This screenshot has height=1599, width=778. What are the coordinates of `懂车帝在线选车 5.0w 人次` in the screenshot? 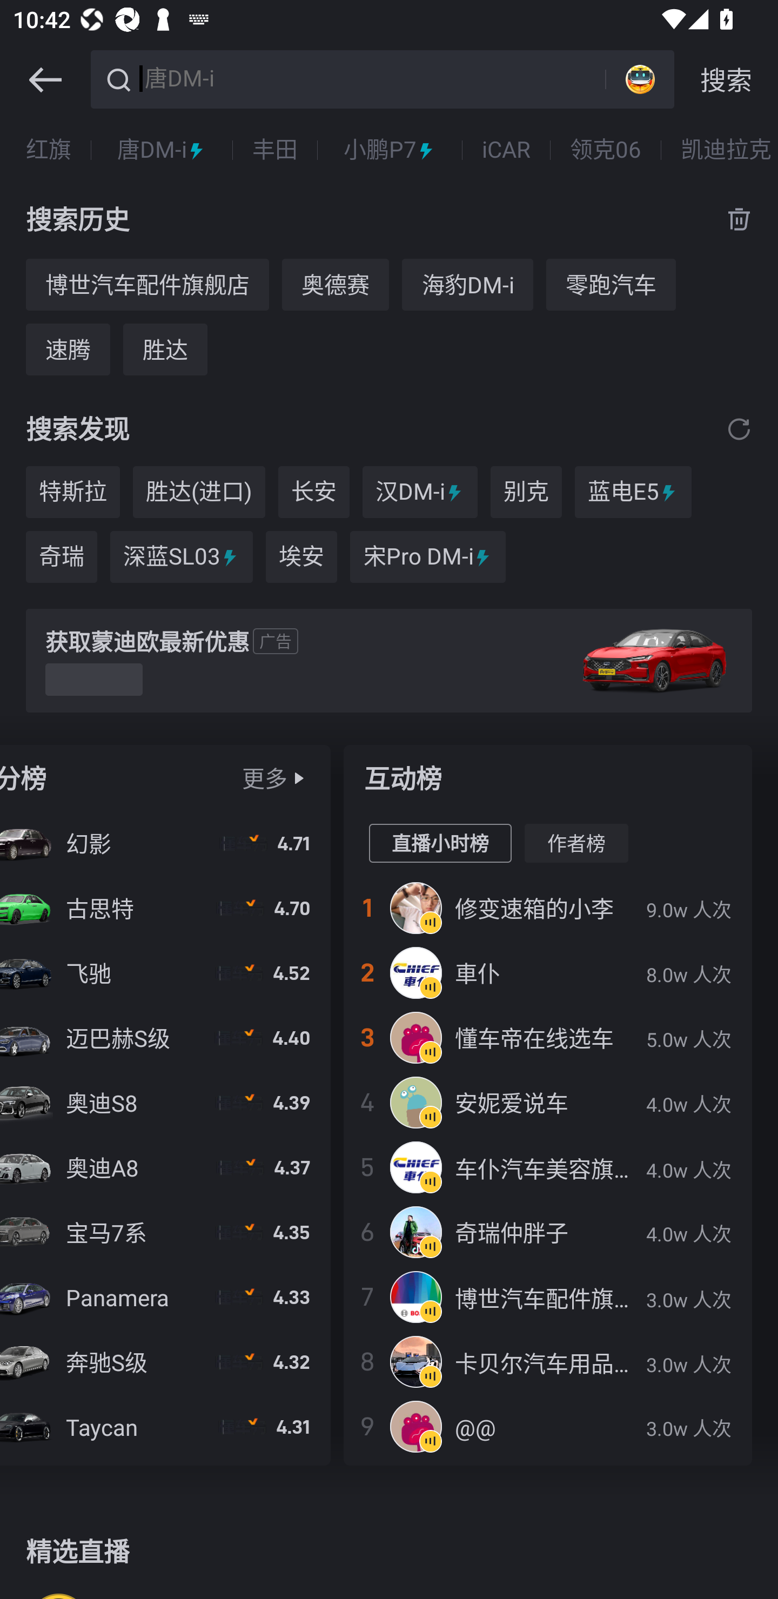 It's located at (547, 1037).